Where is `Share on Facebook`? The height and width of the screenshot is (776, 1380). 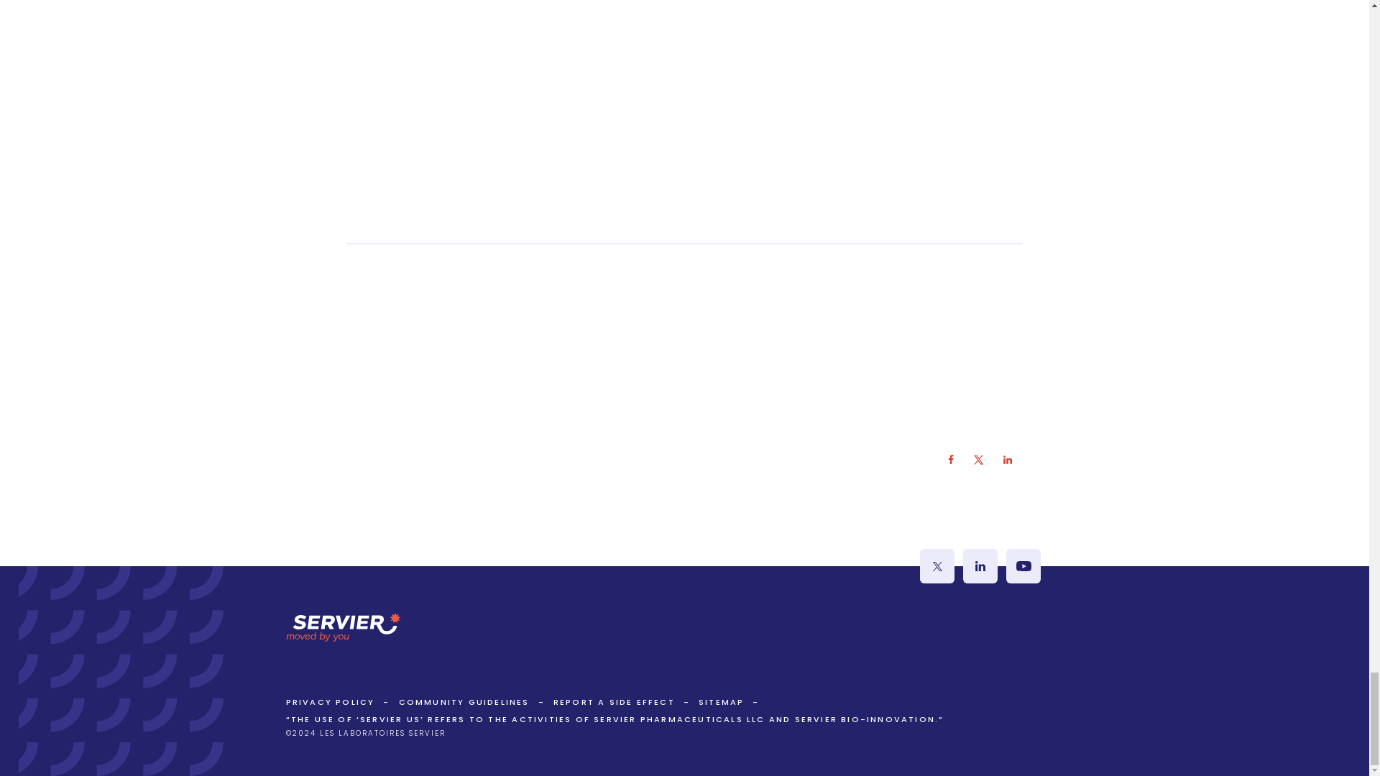 Share on Facebook is located at coordinates (950, 459).